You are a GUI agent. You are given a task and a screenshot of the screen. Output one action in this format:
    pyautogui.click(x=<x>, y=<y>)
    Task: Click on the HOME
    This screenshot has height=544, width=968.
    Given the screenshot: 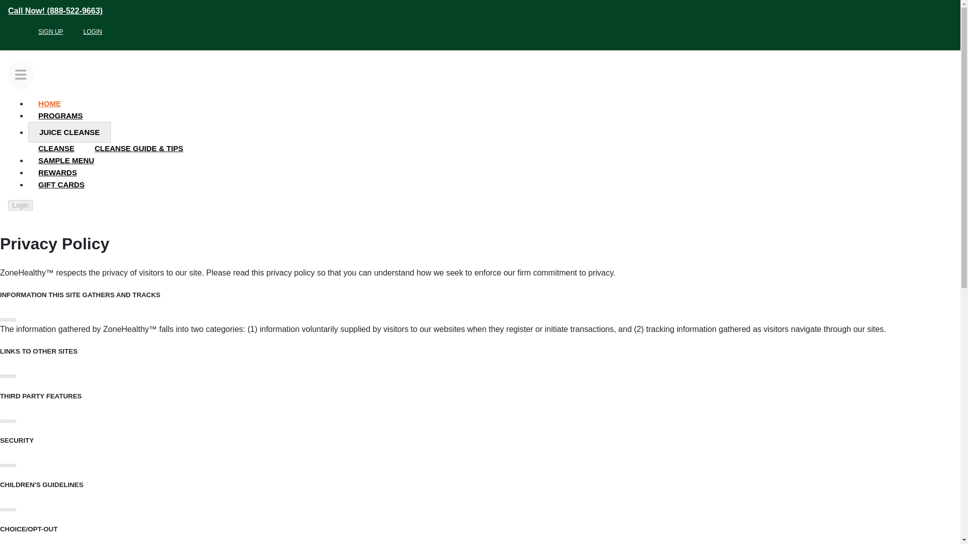 What is the action you would take?
    pyautogui.click(x=49, y=103)
    